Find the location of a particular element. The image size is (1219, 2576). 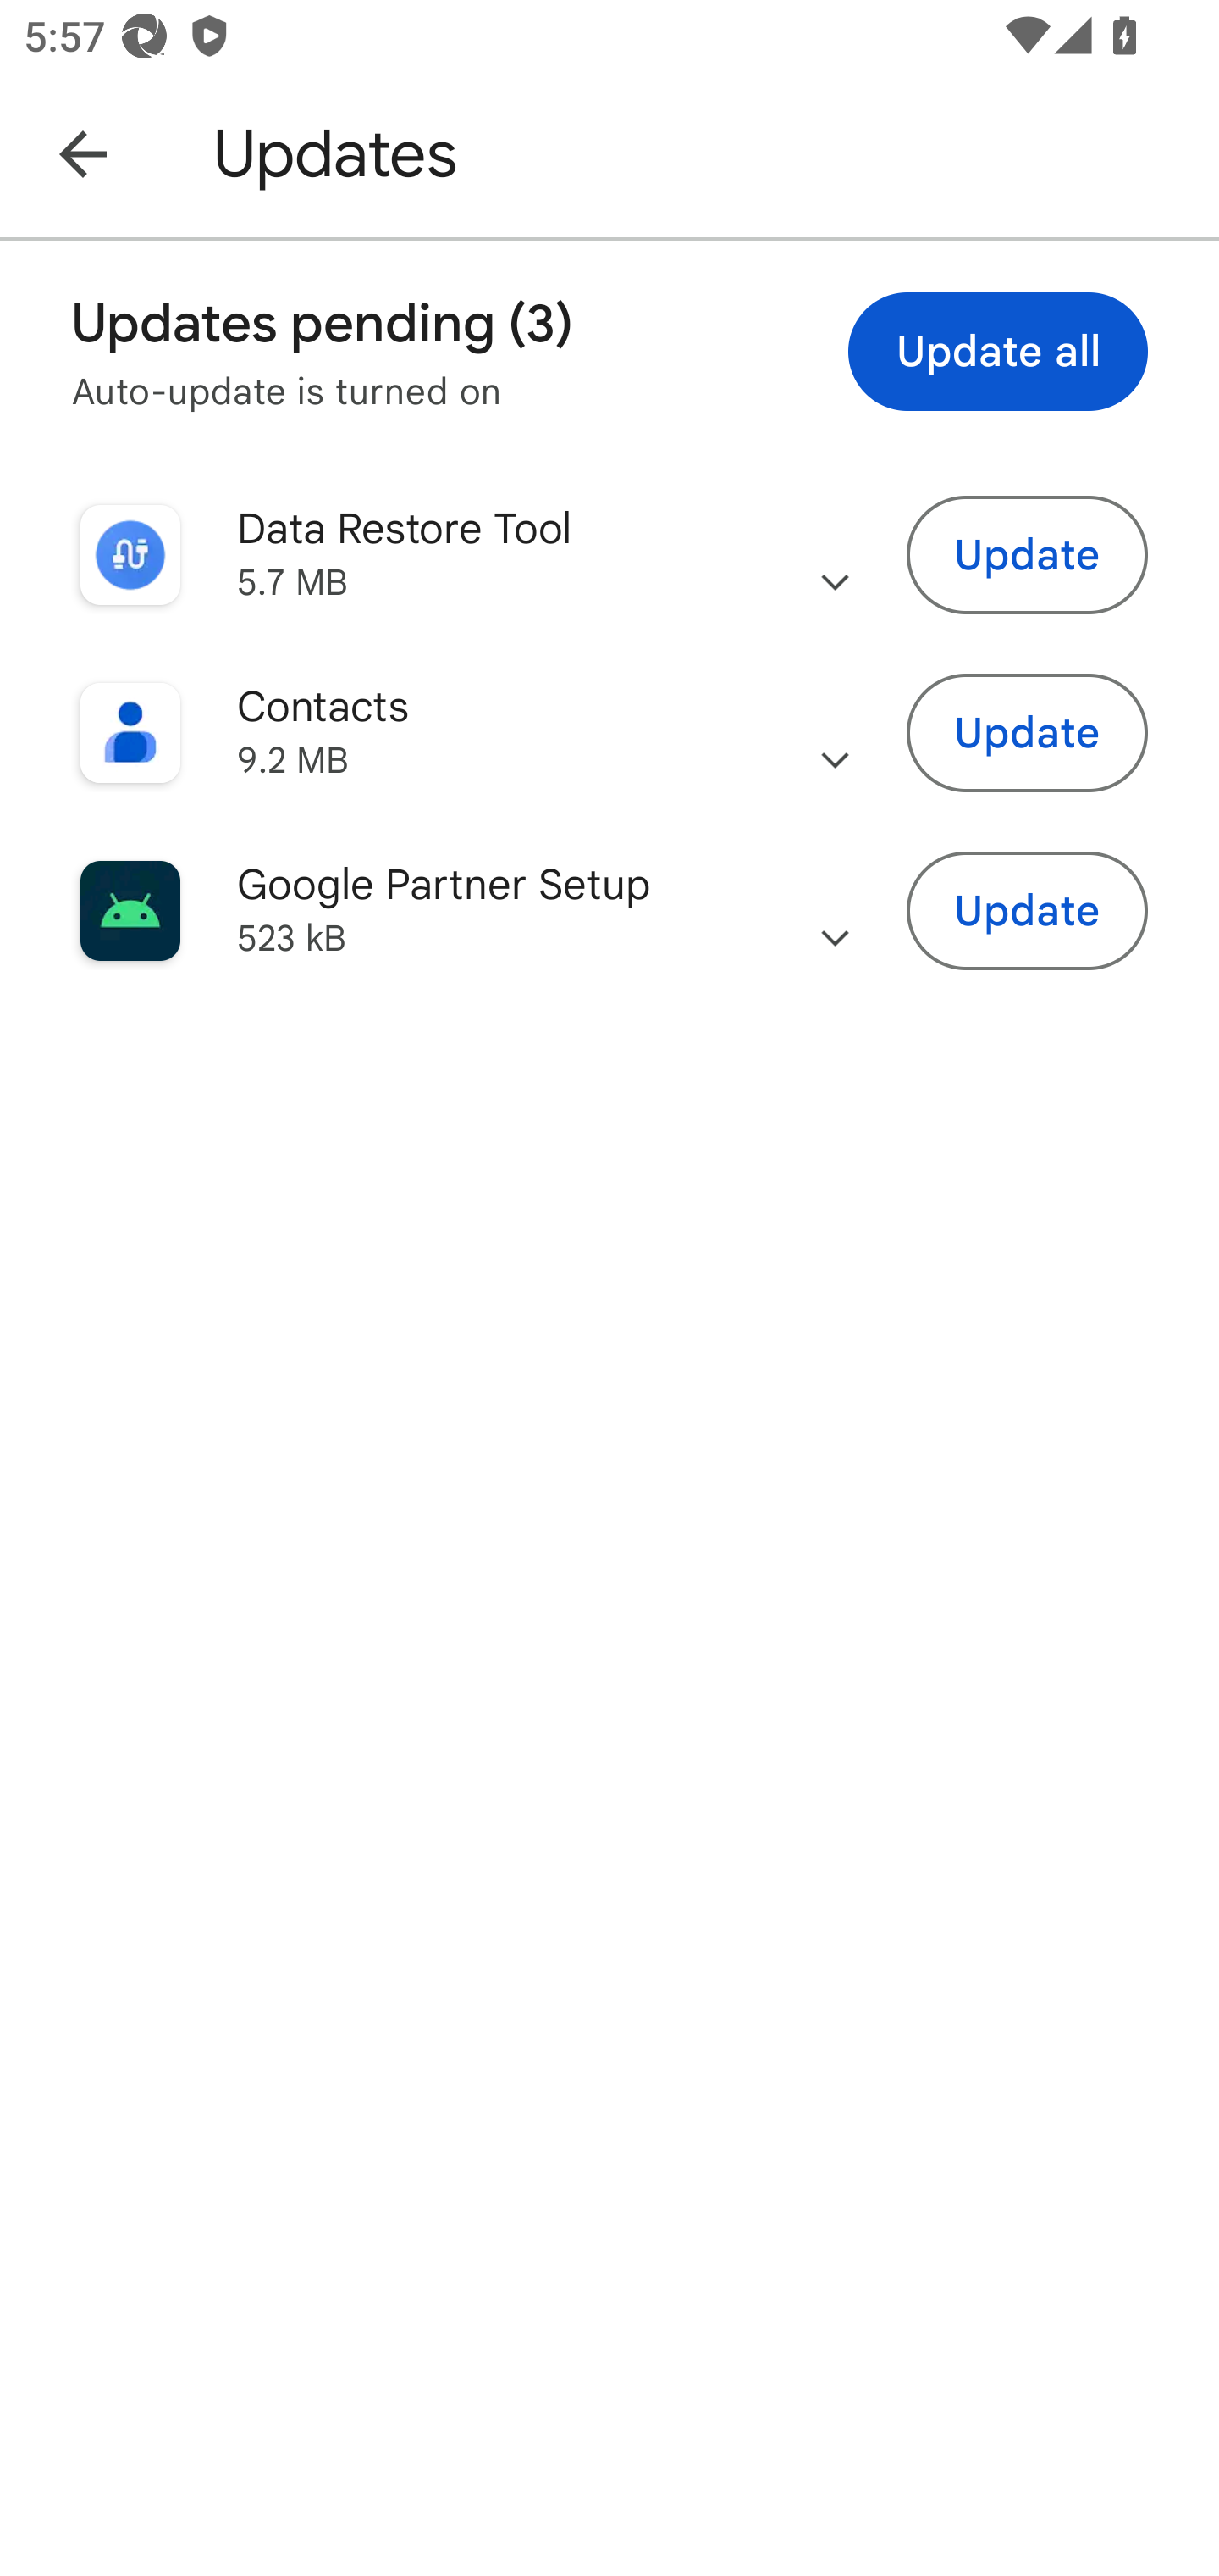

Changes in the app is located at coordinates (835, 732).